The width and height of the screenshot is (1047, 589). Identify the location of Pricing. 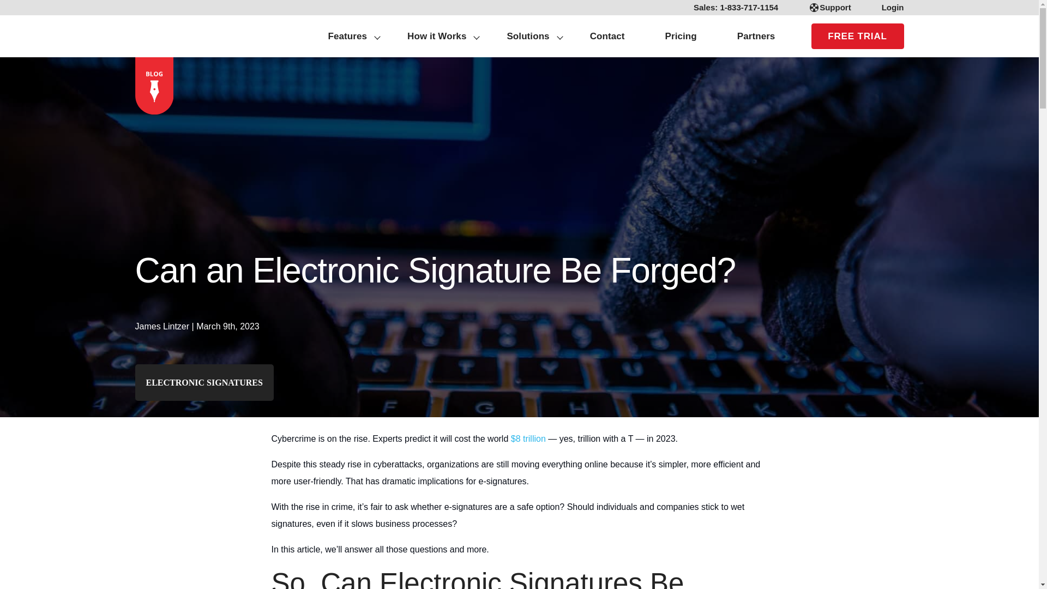
(681, 36).